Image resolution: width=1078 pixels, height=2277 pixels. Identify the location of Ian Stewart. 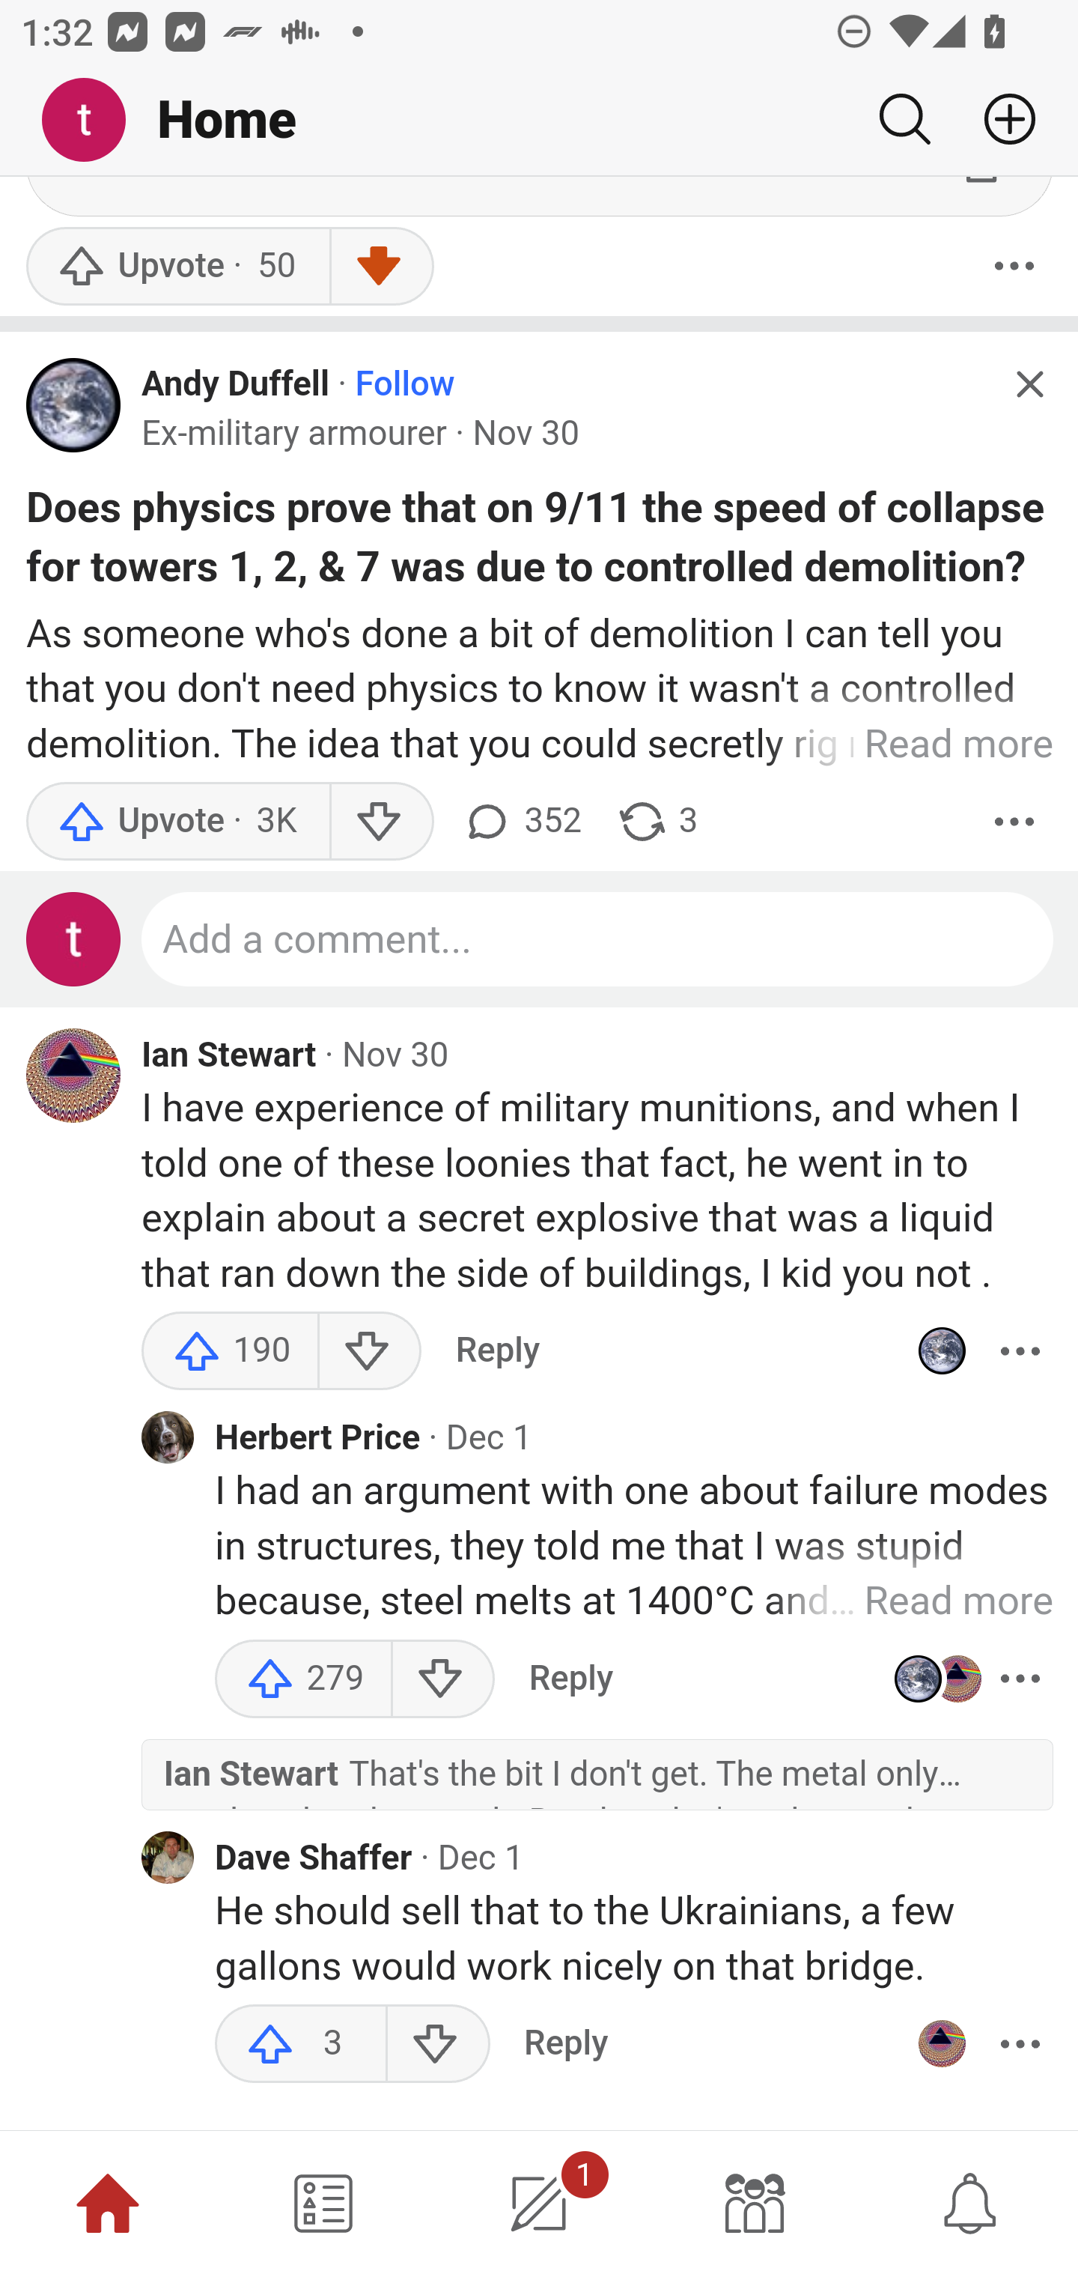
(229, 1059).